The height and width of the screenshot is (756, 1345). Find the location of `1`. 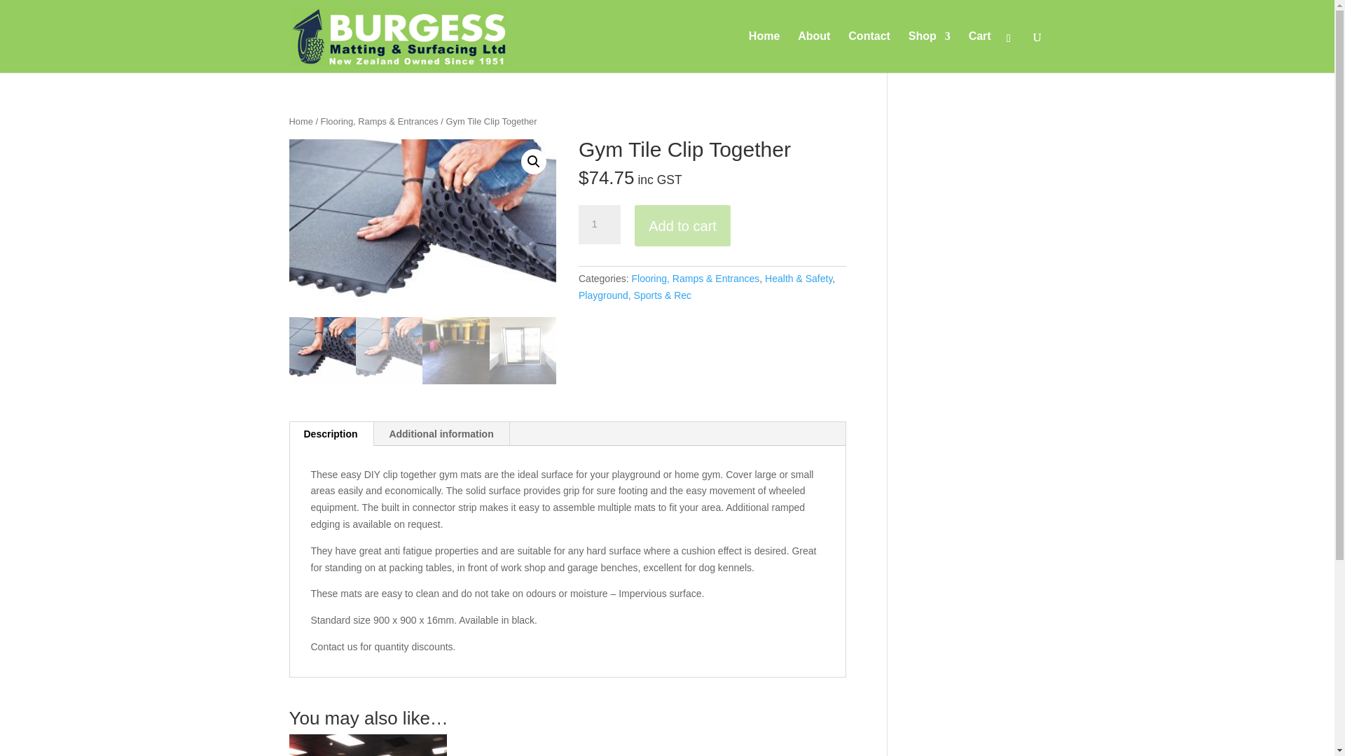

1 is located at coordinates (599, 224).